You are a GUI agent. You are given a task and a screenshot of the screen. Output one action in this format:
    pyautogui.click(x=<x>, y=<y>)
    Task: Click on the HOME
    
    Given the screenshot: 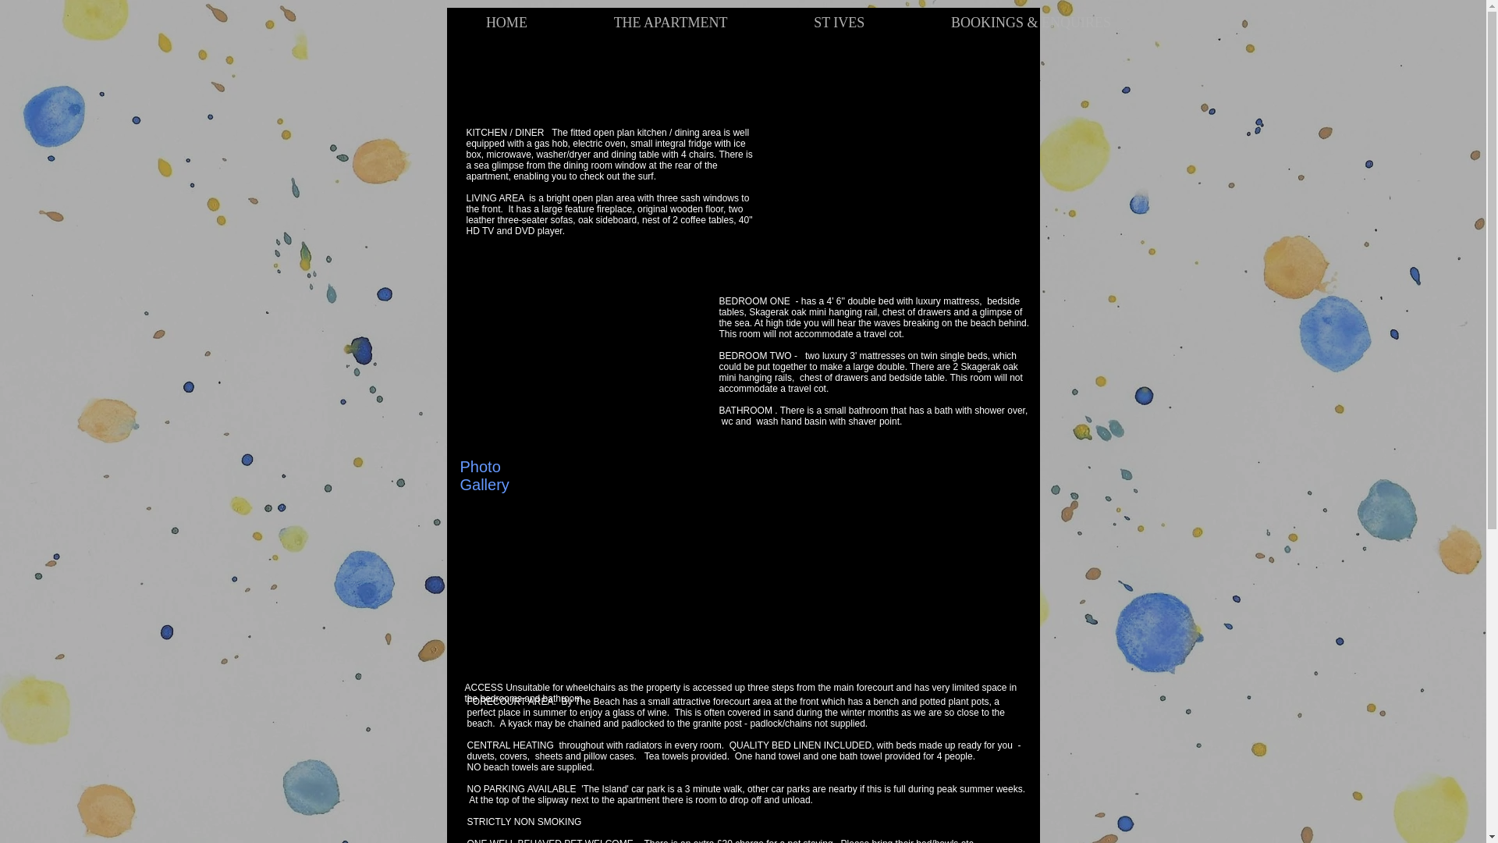 What is the action you would take?
    pyautogui.click(x=507, y=23)
    